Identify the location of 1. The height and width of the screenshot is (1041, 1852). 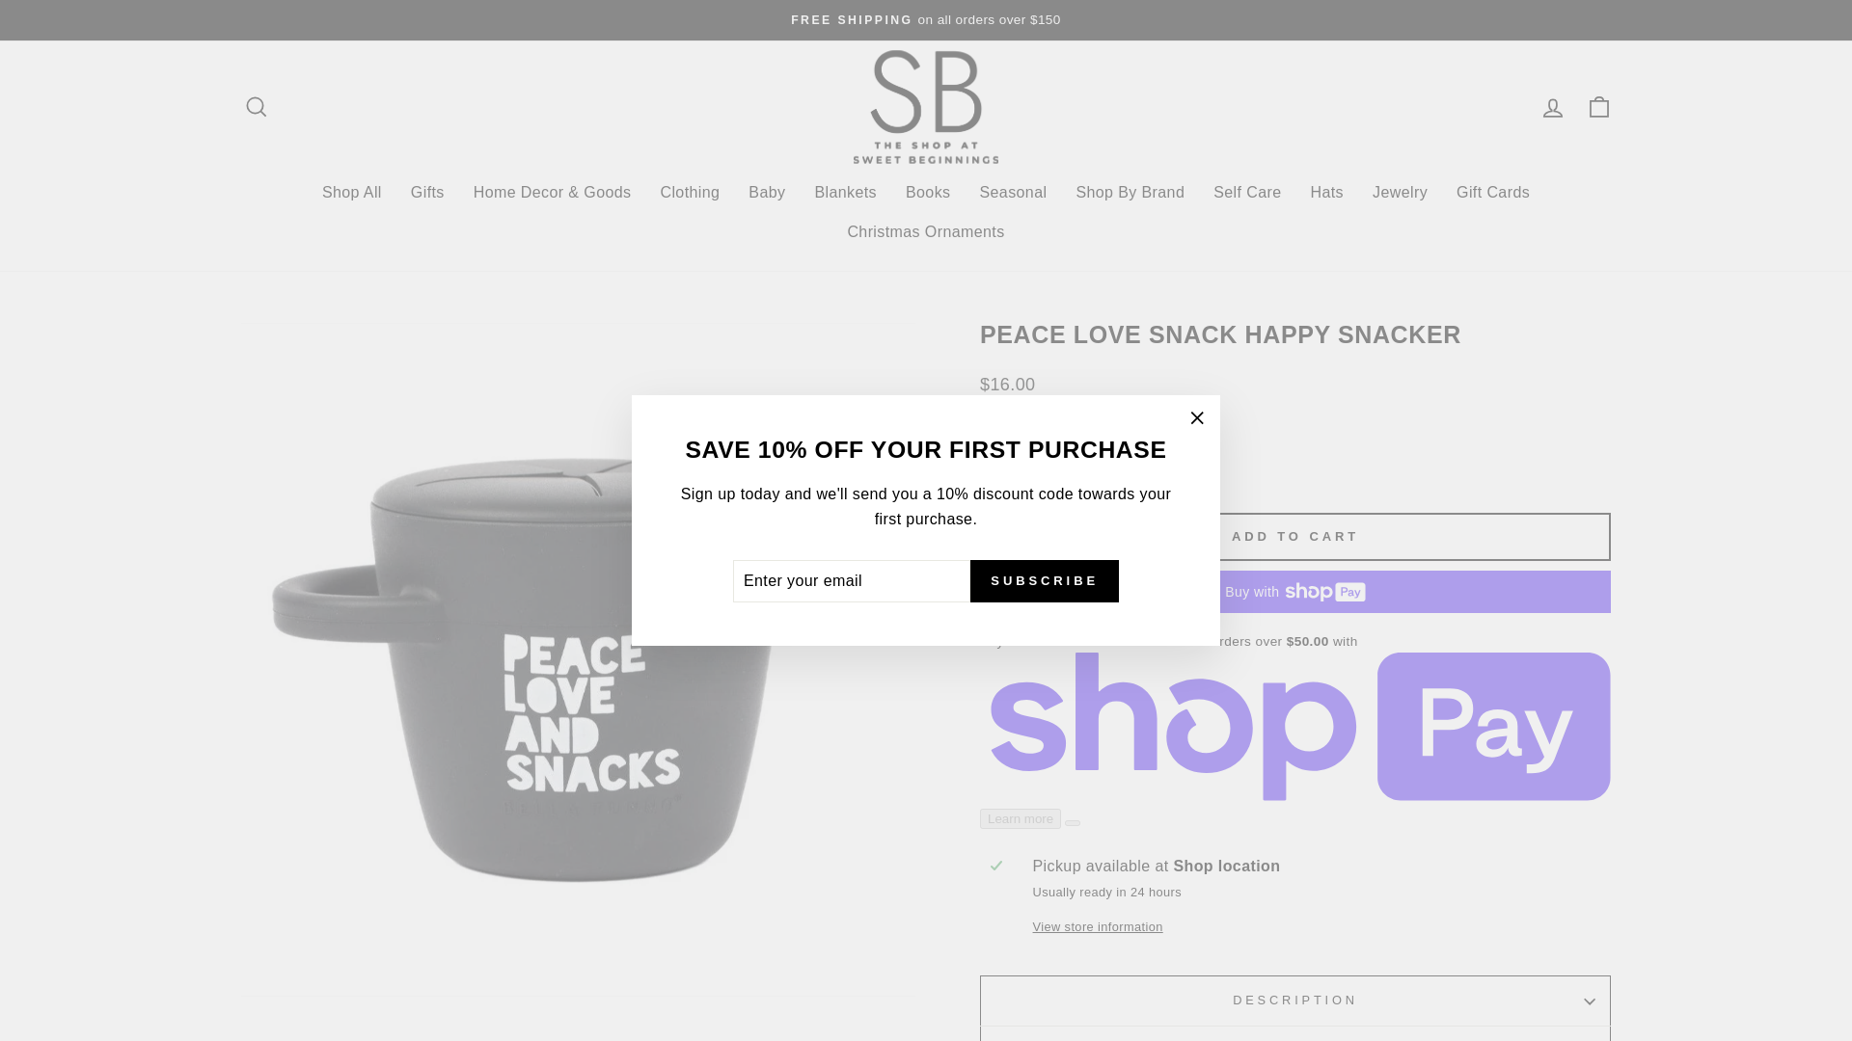
(1019, 469).